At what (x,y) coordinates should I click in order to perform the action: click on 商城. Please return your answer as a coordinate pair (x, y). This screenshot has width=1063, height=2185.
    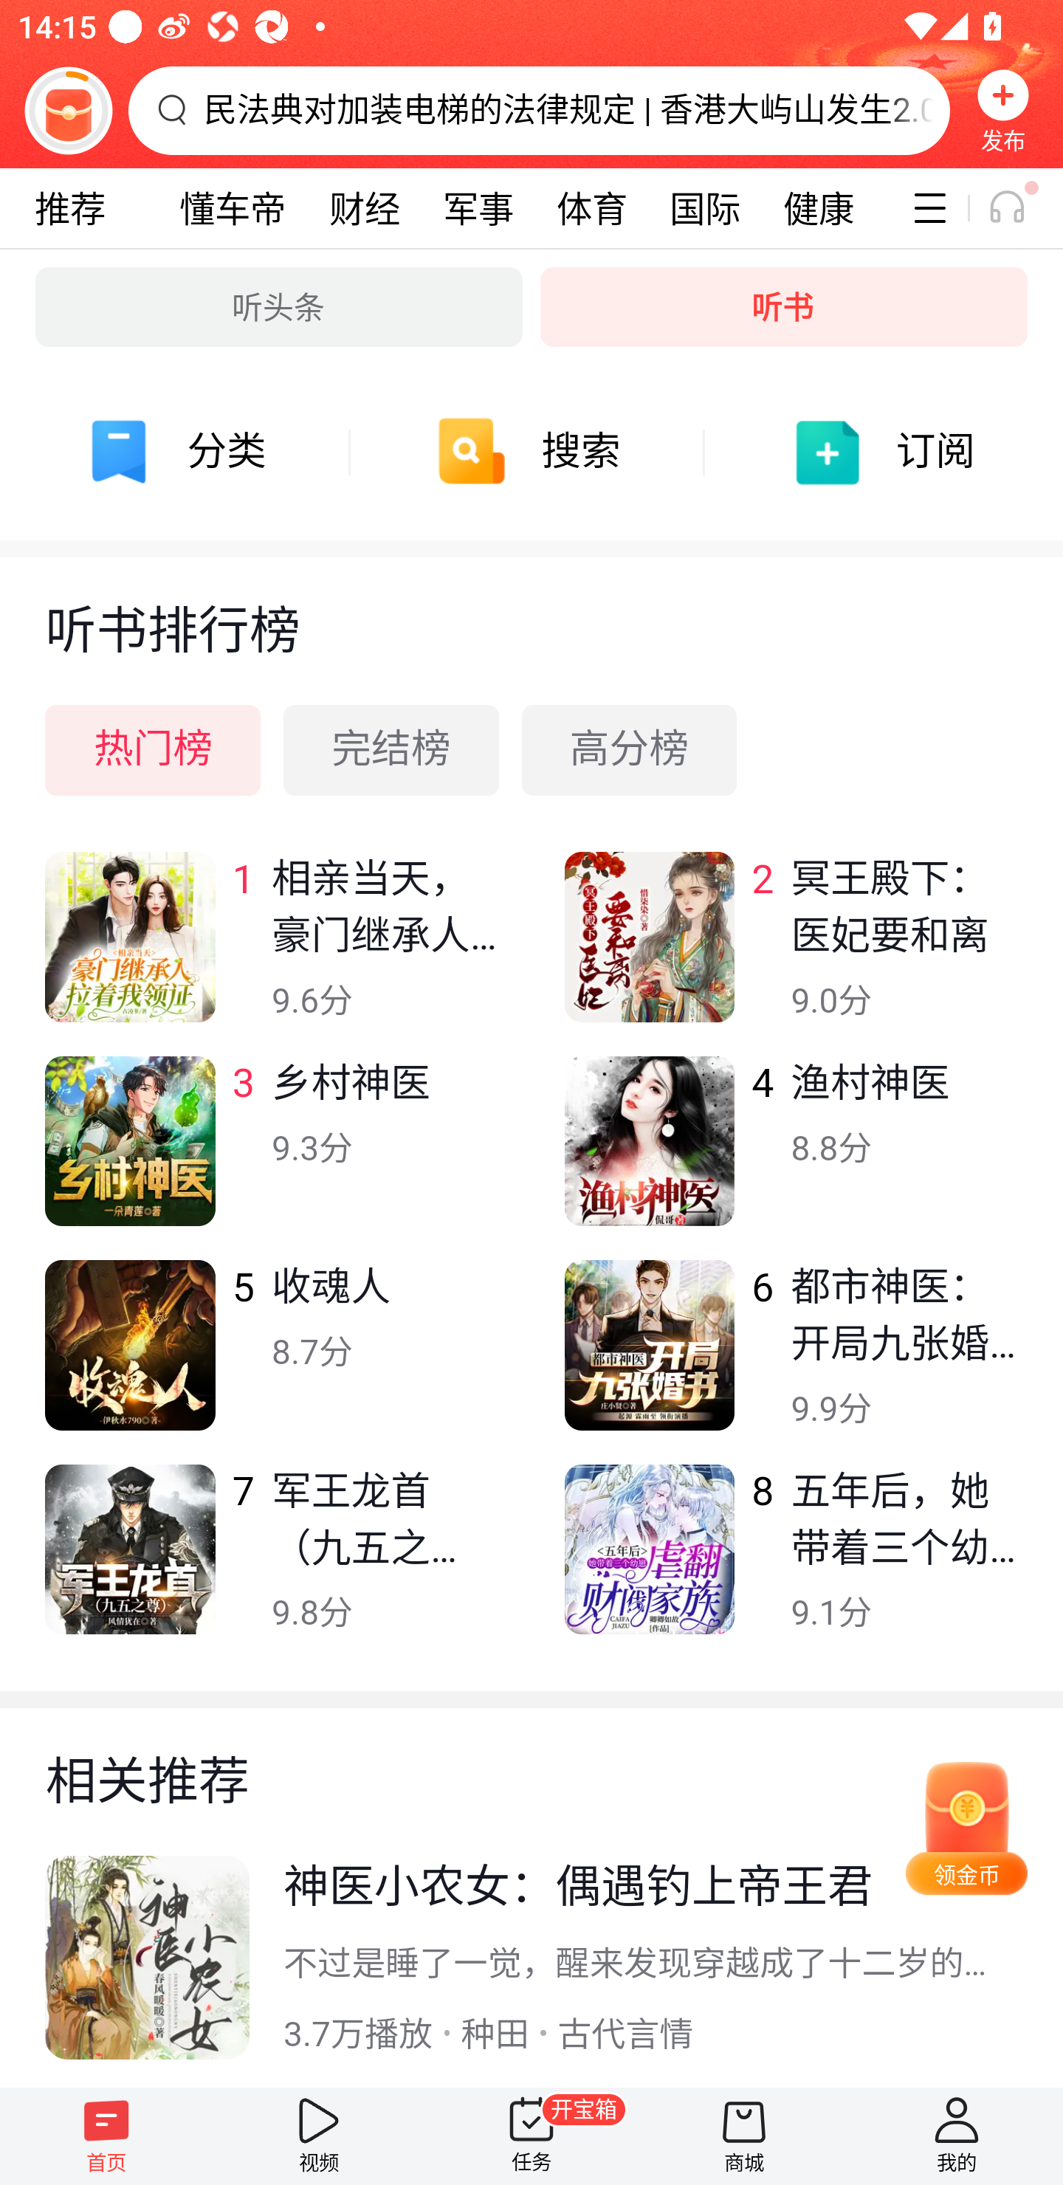
    Looking at the image, I should click on (744, 2136).